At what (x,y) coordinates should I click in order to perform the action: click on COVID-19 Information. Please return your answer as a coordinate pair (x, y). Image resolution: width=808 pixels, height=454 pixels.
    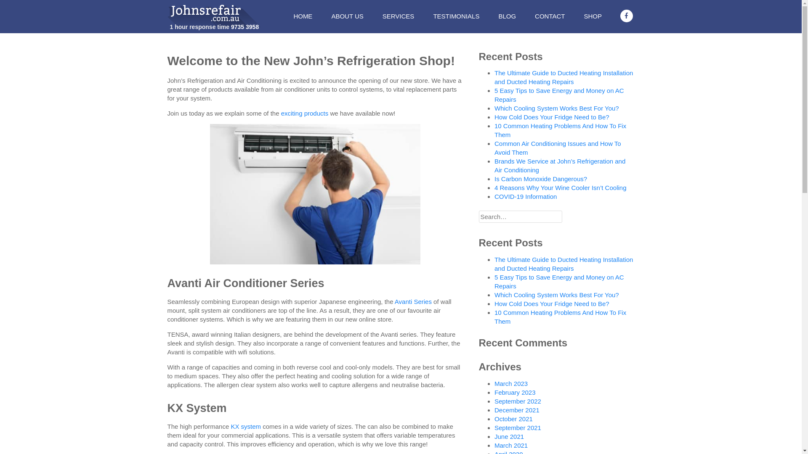
    Looking at the image, I should click on (526, 197).